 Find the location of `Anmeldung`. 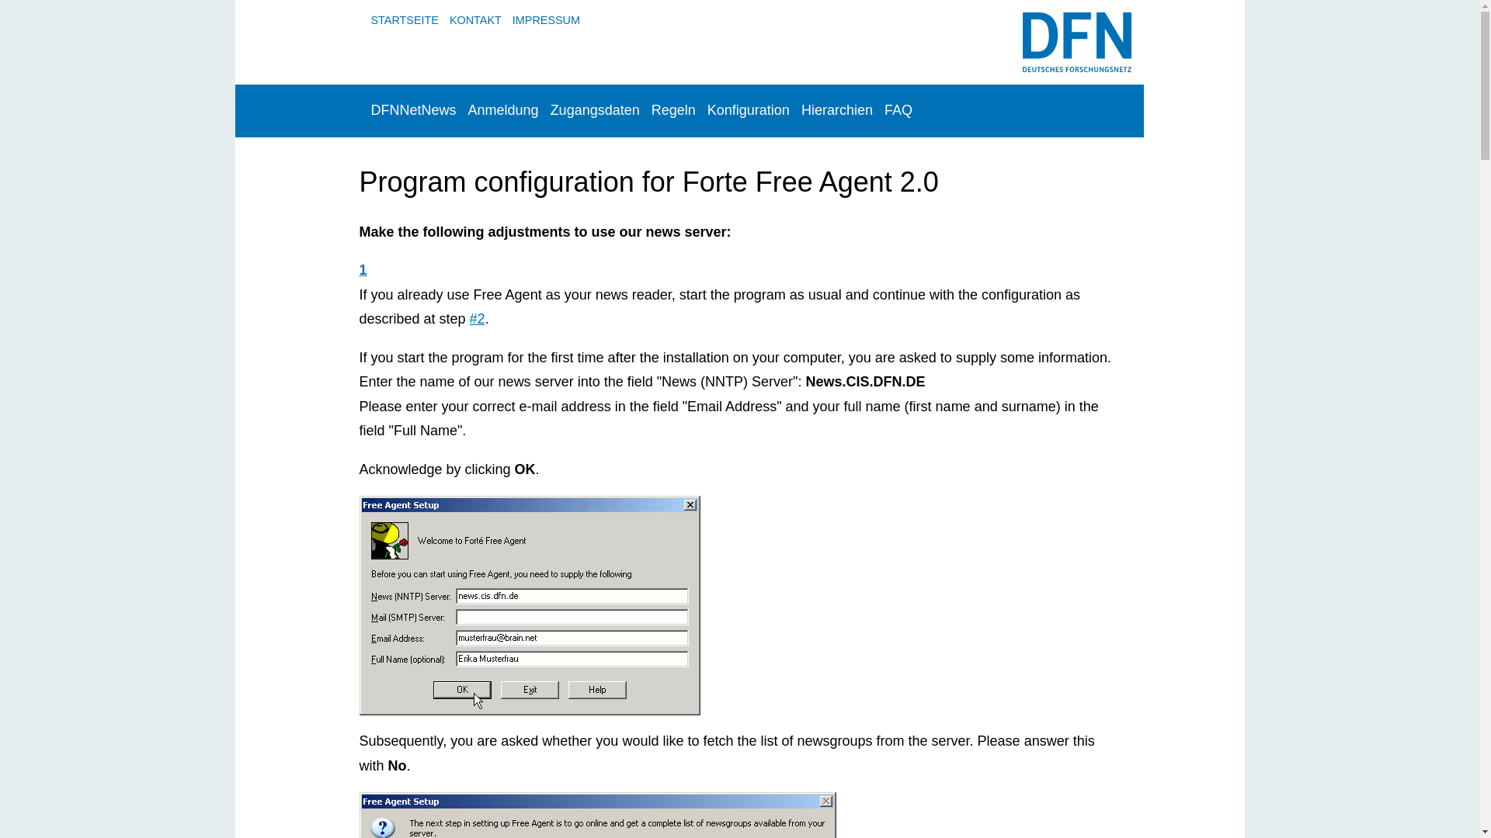

Anmeldung is located at coordinates (503, 110).